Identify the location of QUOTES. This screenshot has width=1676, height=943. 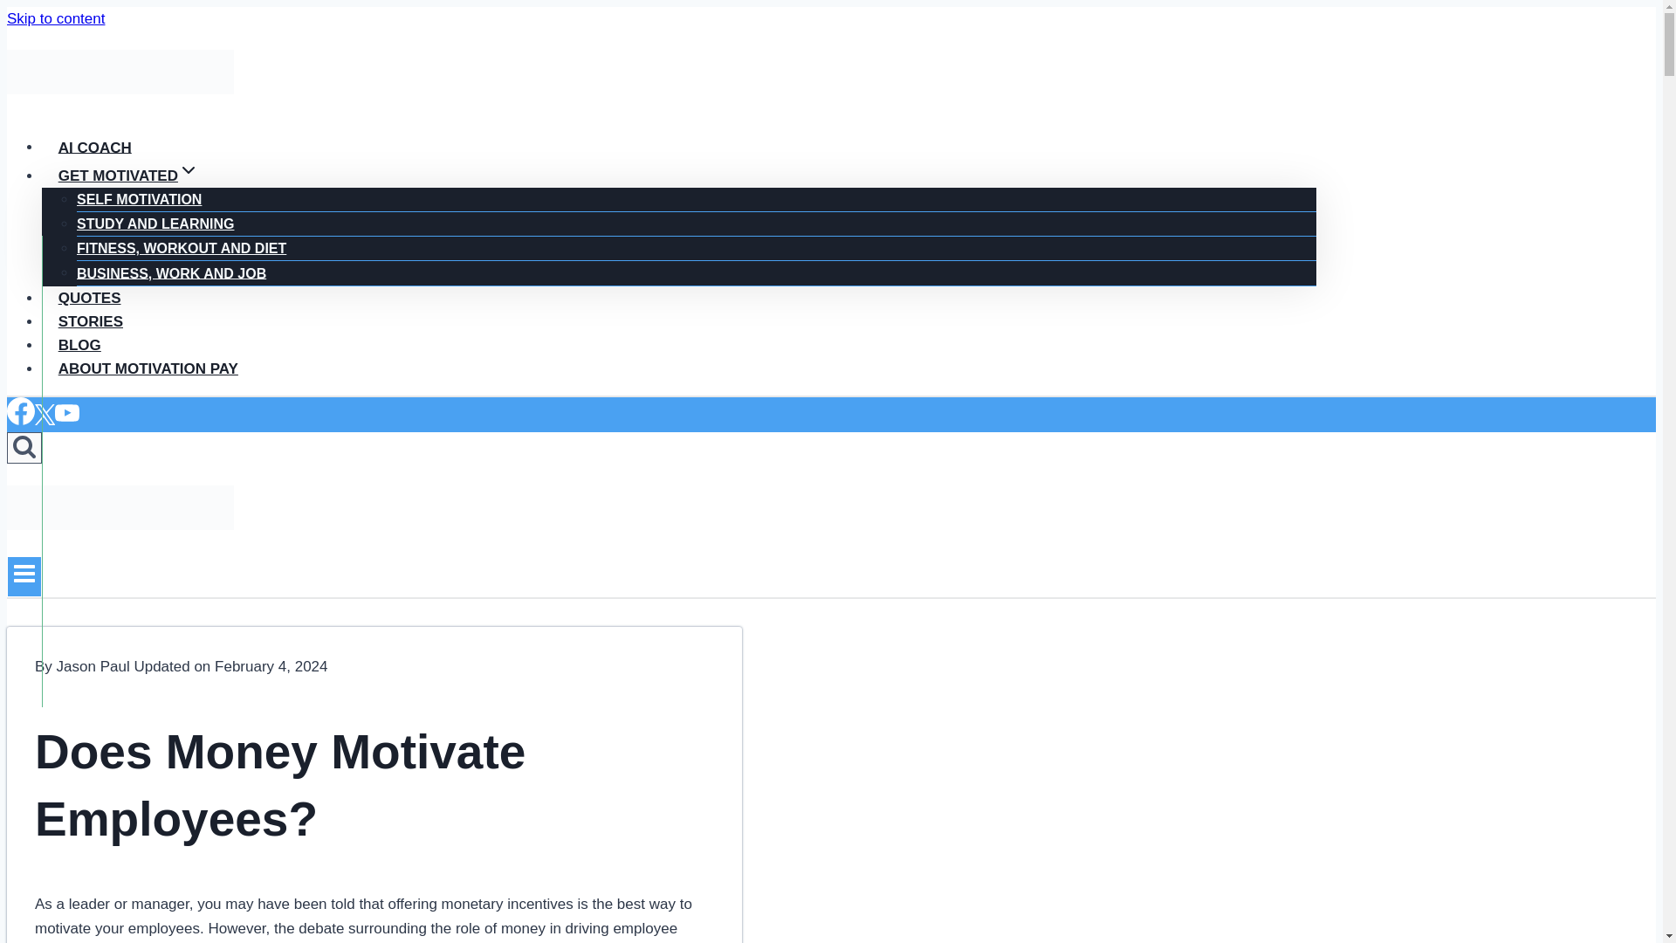
(89, 298).